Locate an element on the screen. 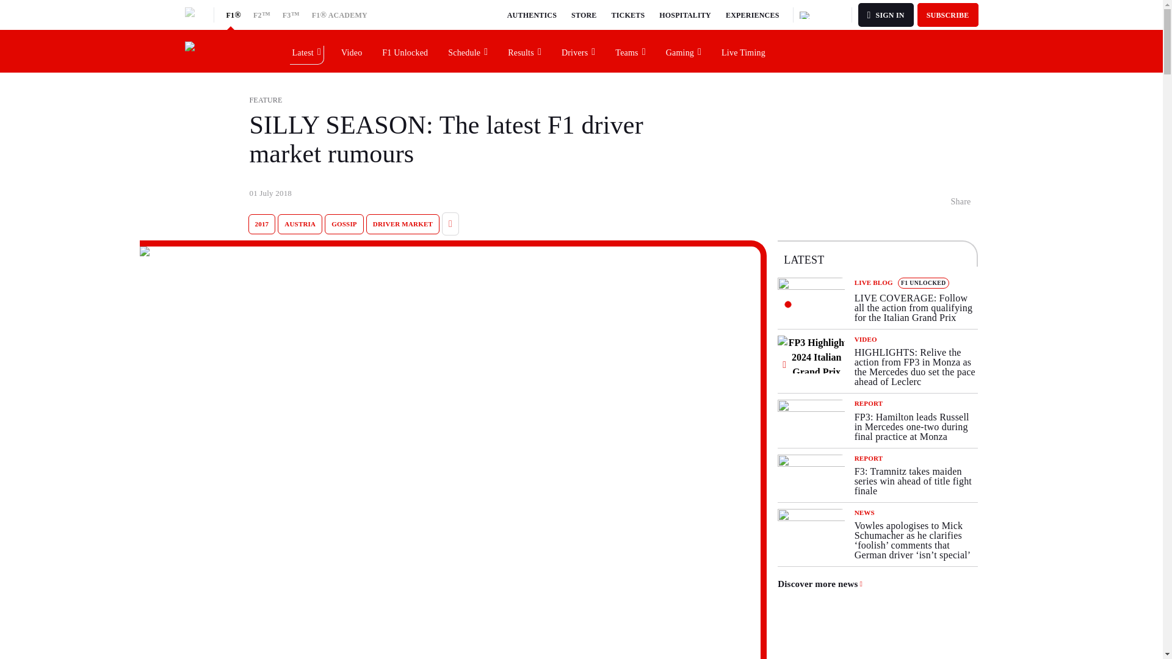  Results is located at coordinates (525, 51).